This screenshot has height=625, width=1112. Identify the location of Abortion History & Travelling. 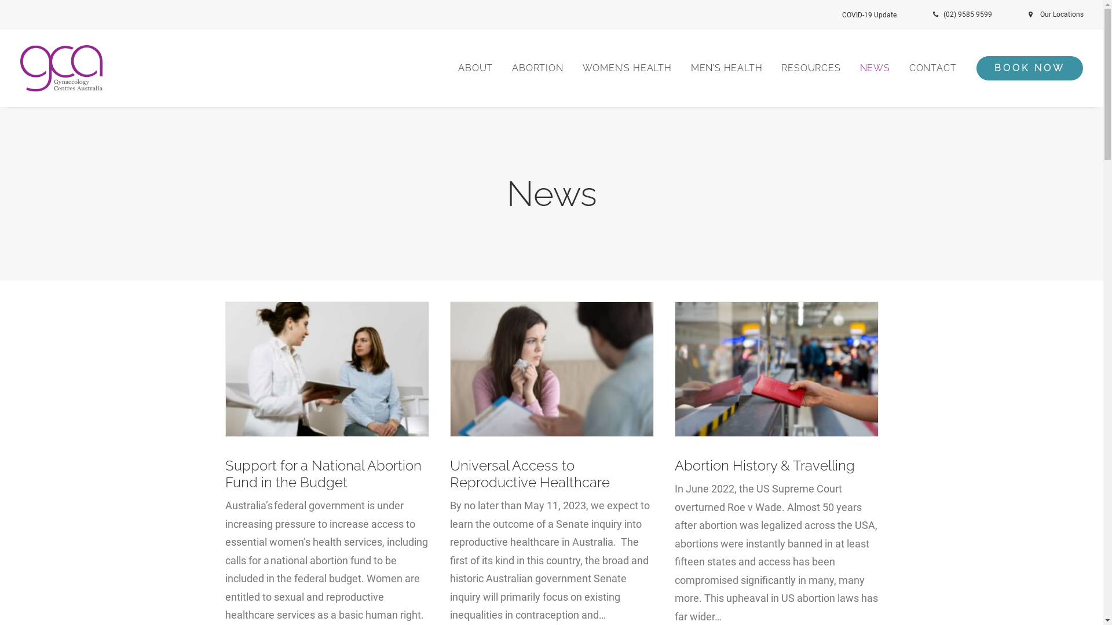
(765, 465).